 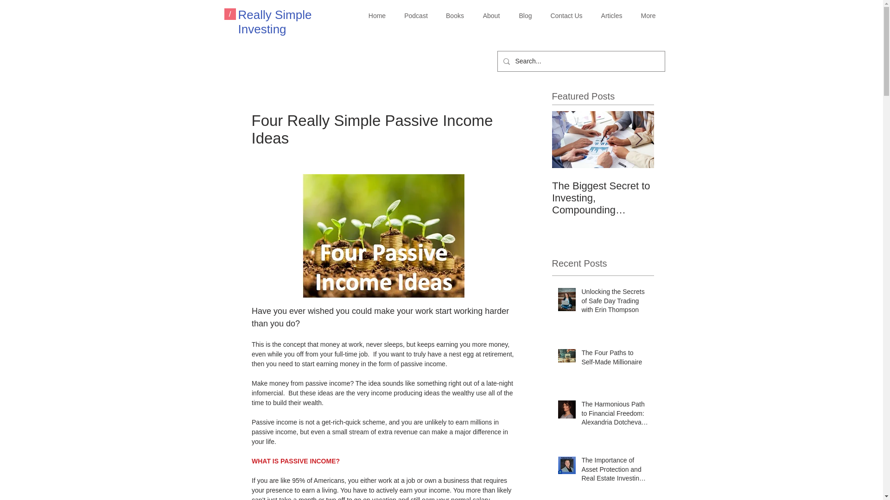 What do you see at coordinates (416, 16) in the screenshot?
I see `Podcast` at bounding box center [416, 16].